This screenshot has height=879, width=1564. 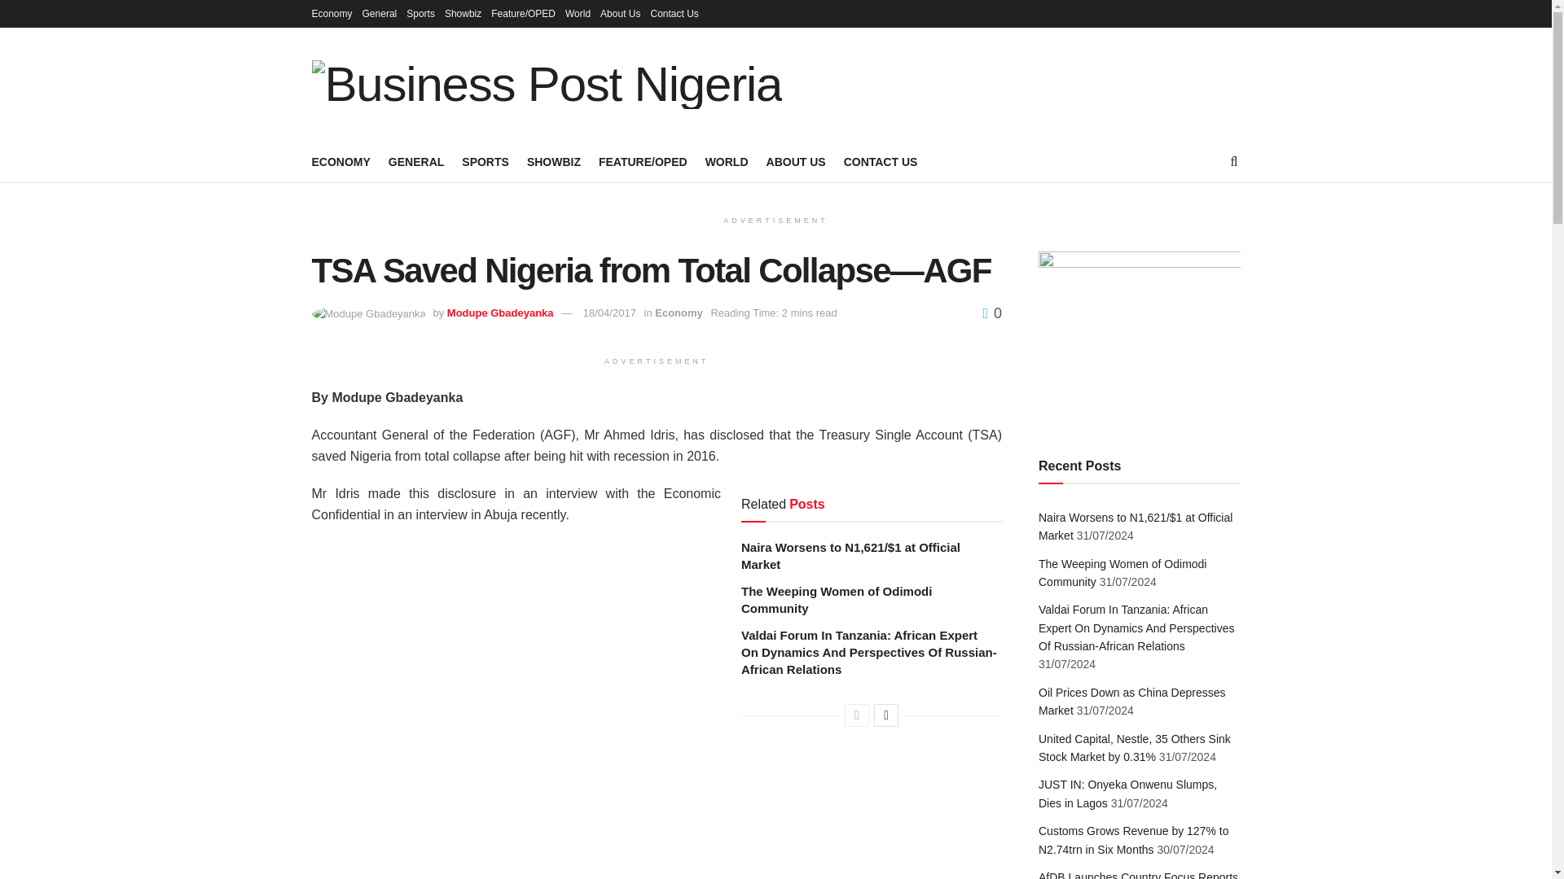 What do you see at coordinates (620, 13) in the screenshot?
I see `About Us` at bounding box center [620, 13].